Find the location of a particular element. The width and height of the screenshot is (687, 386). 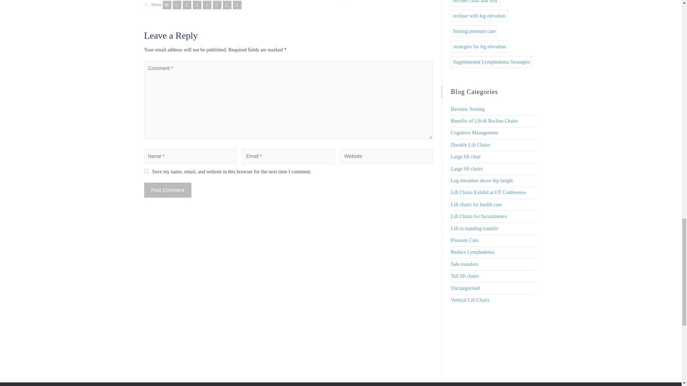

Tumblr is located at coordinates (217, 5).